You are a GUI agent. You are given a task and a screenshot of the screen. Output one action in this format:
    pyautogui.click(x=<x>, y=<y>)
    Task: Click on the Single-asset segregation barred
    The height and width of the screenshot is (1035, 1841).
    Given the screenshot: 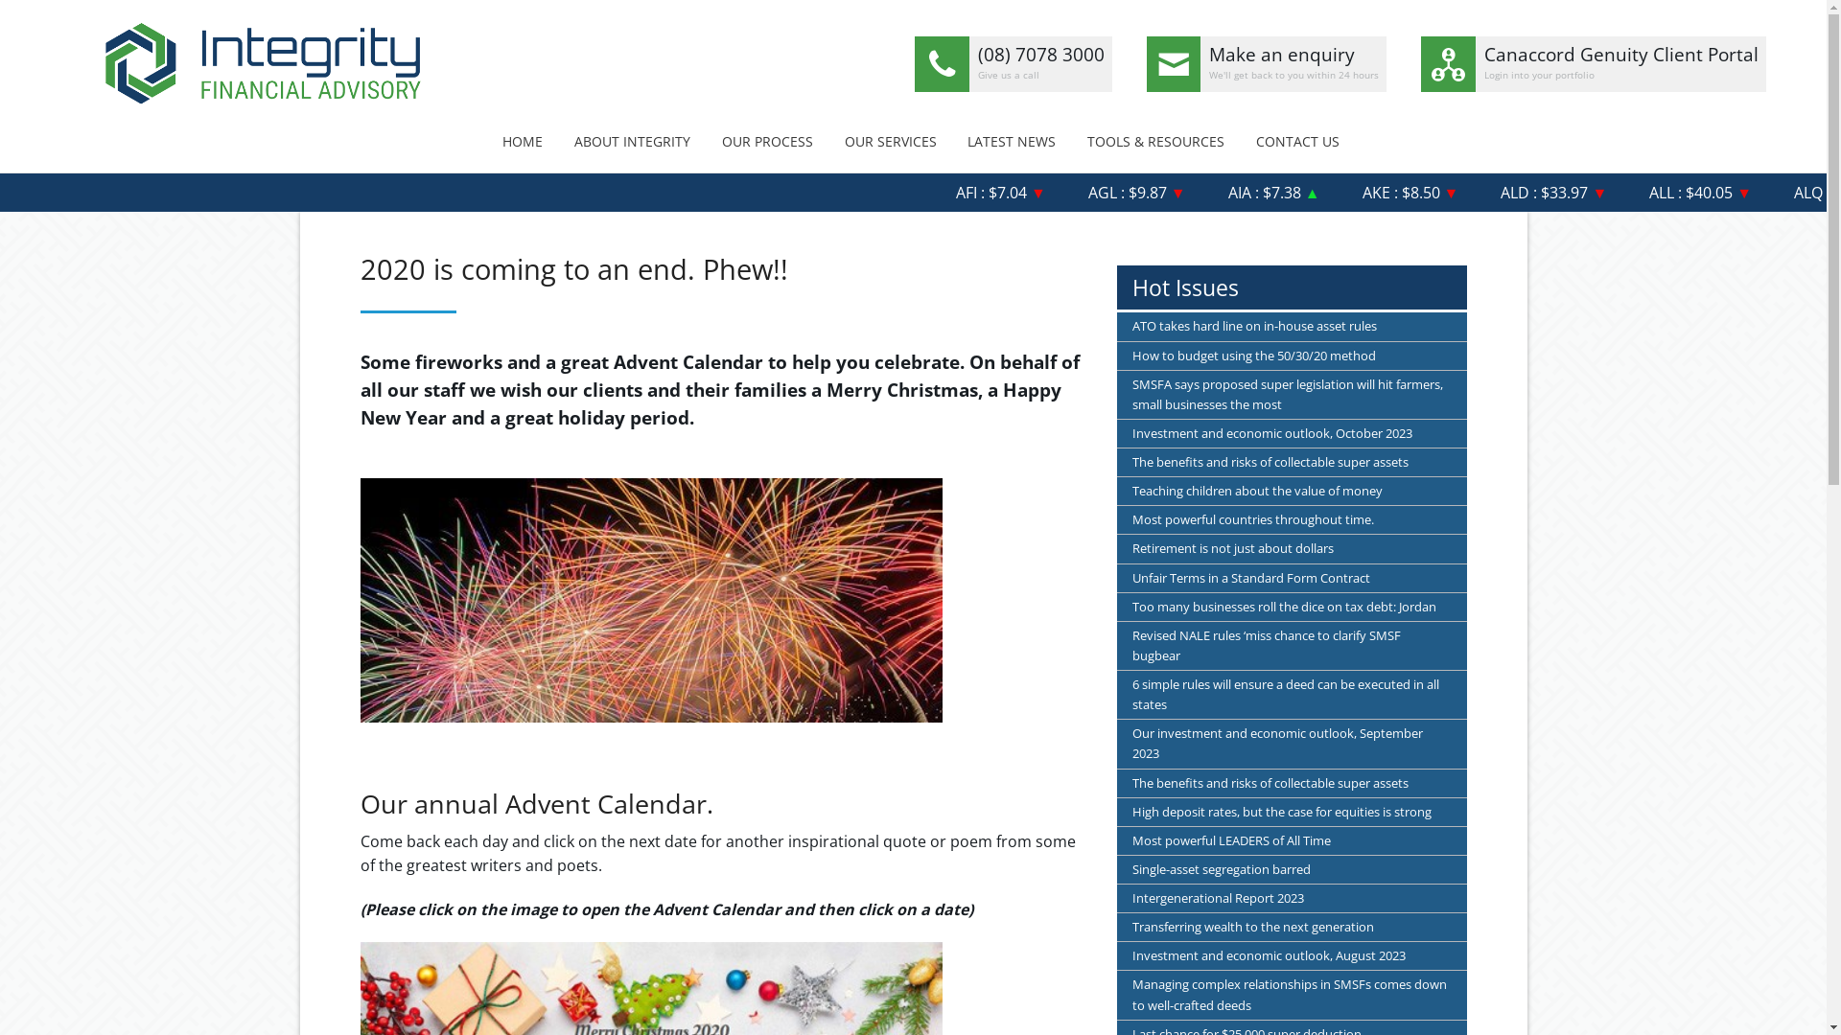 What is the action you would take?
    pyautogui.click(x=1293, y=870)
    